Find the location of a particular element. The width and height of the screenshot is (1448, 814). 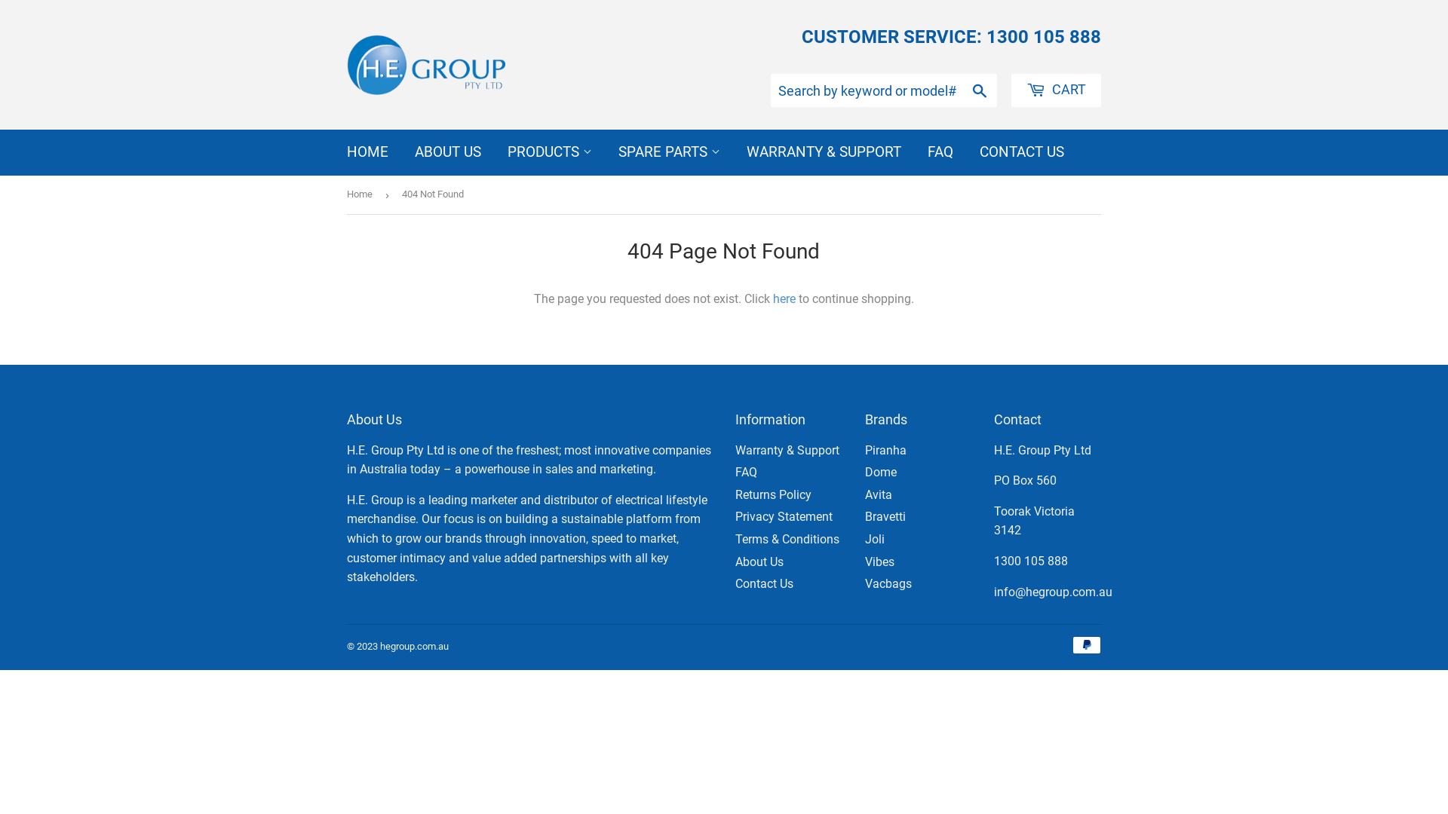

here is located at coordinates (784, 298).